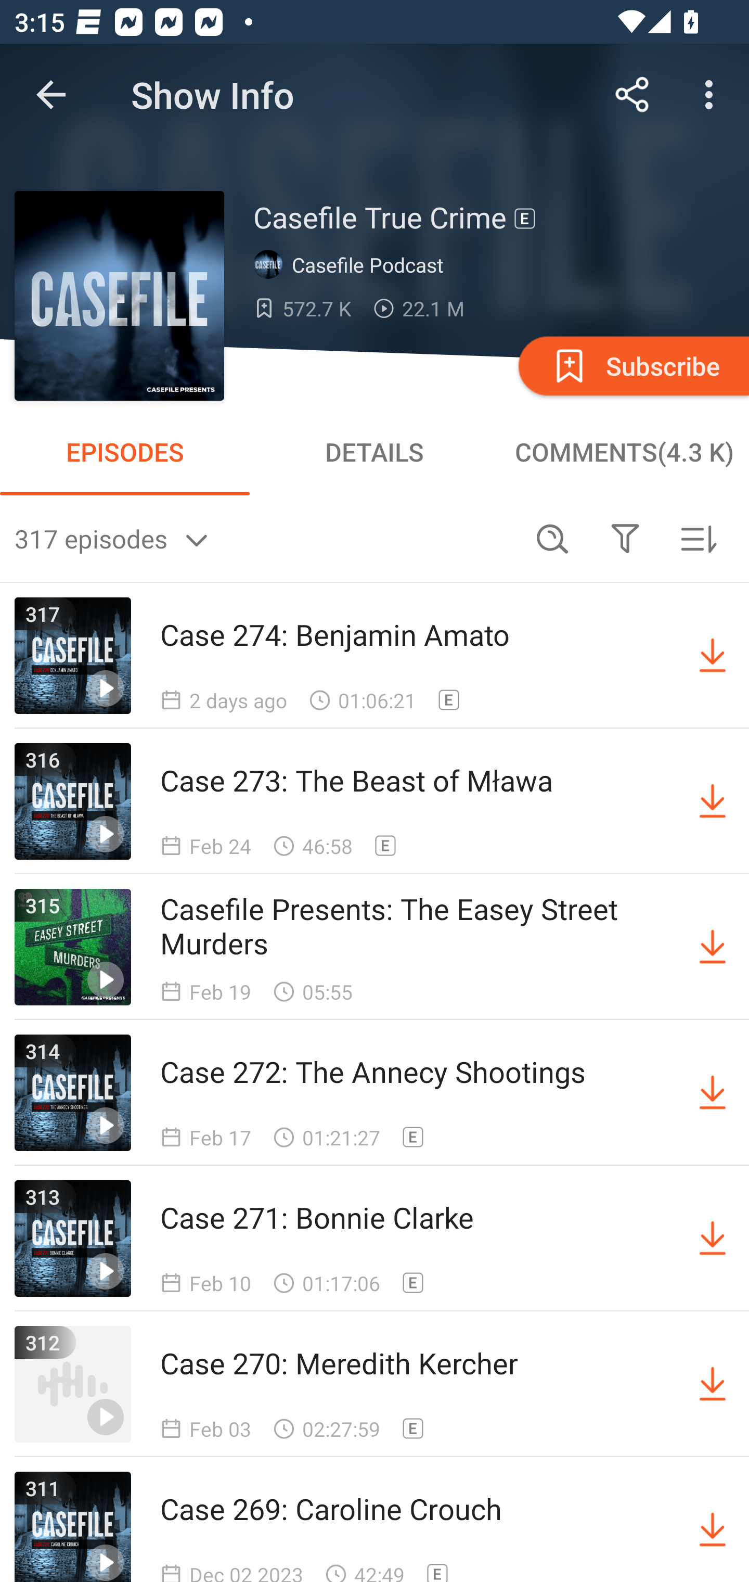  Describe the element at coordinates (713, 1527) in the screenshot. I see `Download` at that location.